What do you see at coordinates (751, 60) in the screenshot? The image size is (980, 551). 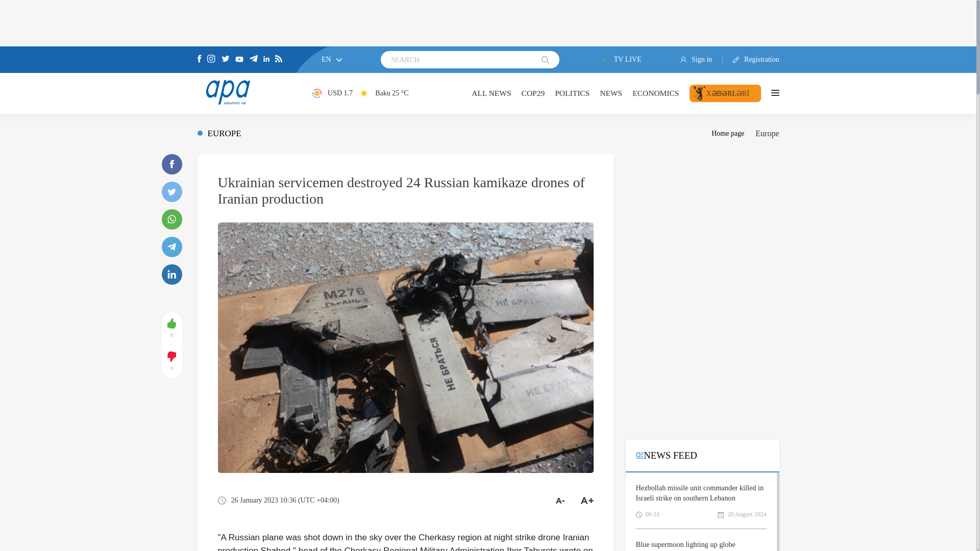 I see `Registration` at bounding box center [751, 60].